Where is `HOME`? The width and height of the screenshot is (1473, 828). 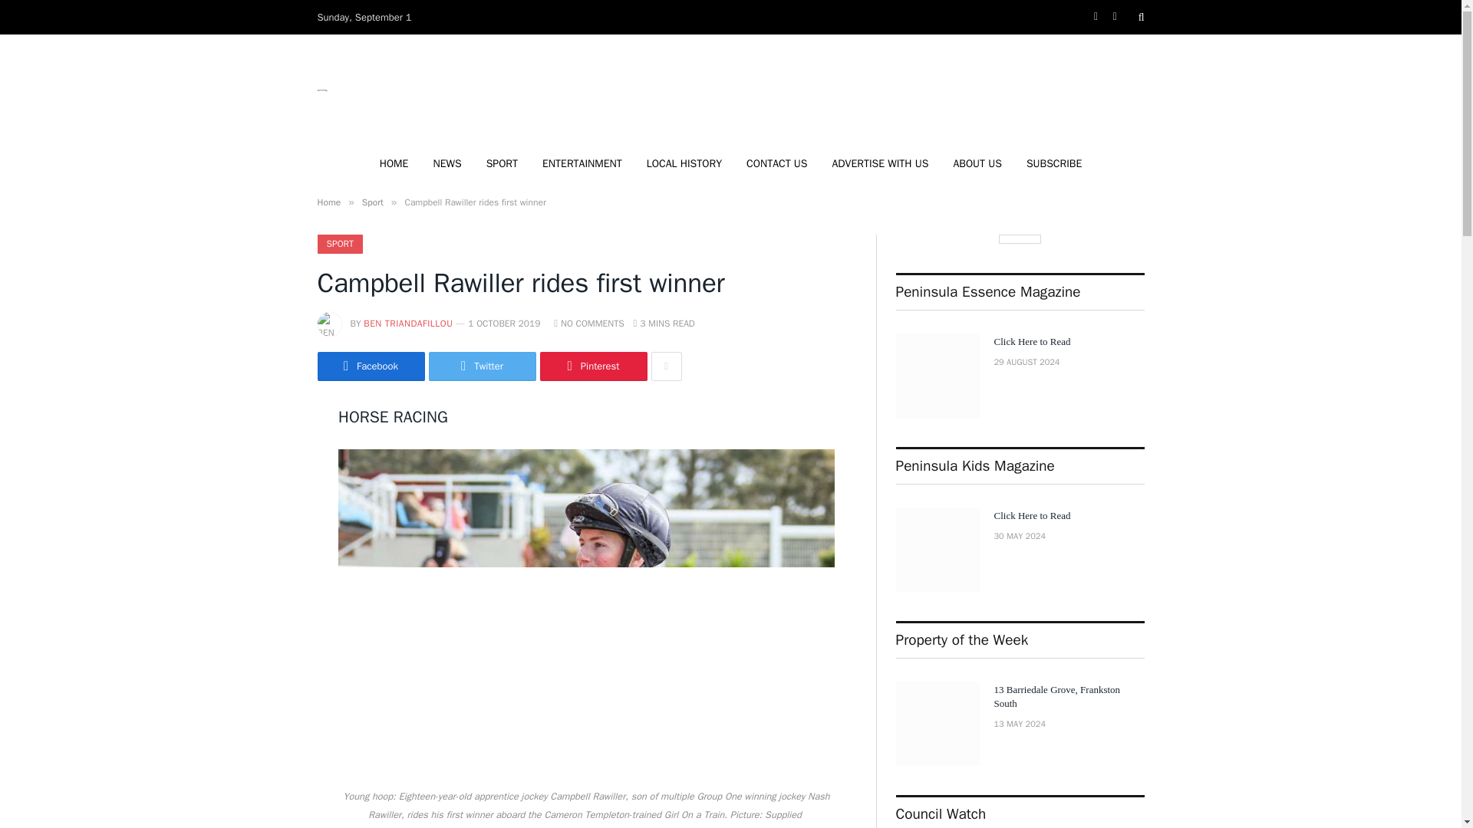 HOME is located at coordinates (394, 164).